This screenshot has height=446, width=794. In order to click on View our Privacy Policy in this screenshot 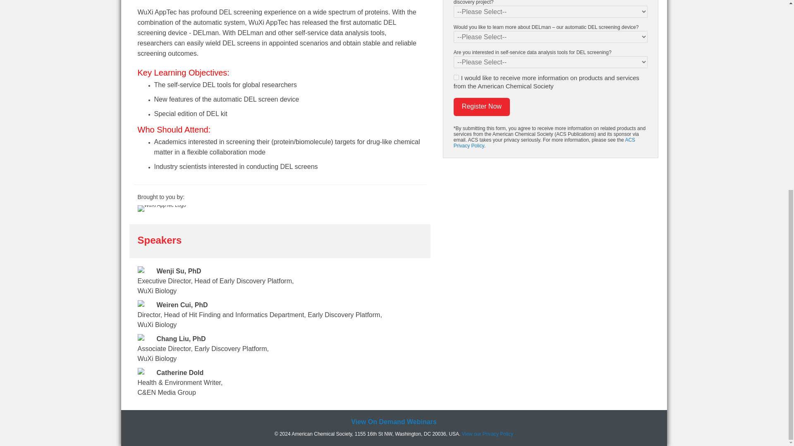, I will do `click(488, 434)`.